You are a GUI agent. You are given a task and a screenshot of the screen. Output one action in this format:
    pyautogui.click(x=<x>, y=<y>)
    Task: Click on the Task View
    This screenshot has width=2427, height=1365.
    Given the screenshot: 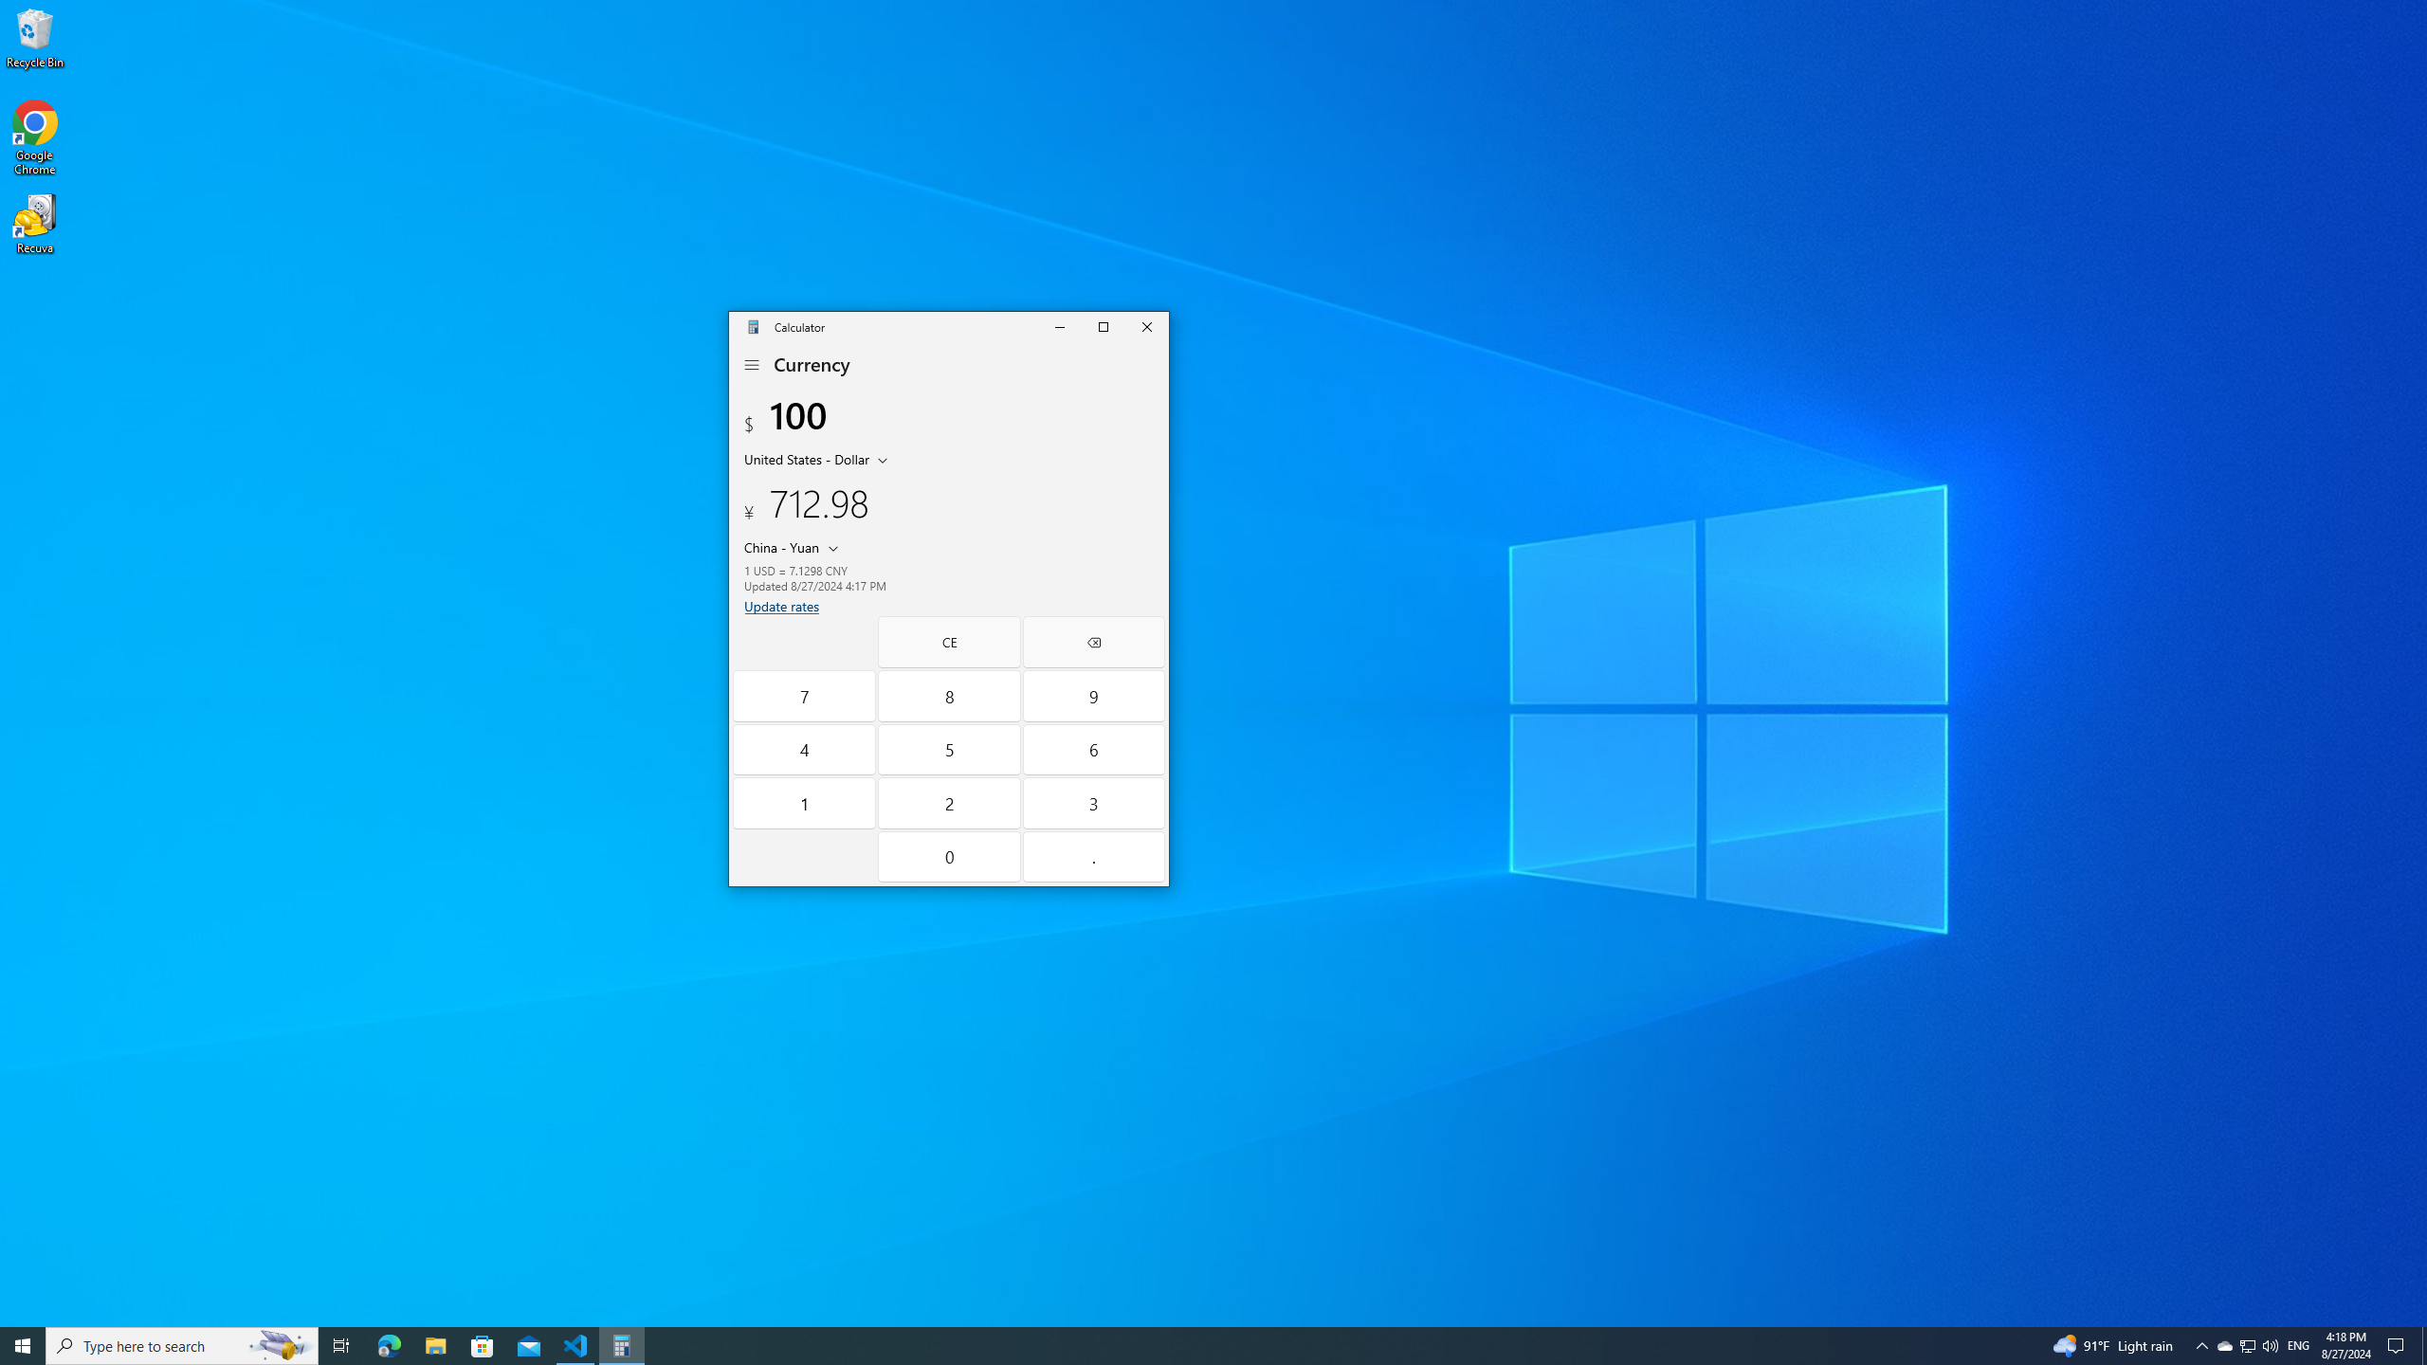 What is the action you would take?
    pyautogui.click(x=2247, y=1346)
    